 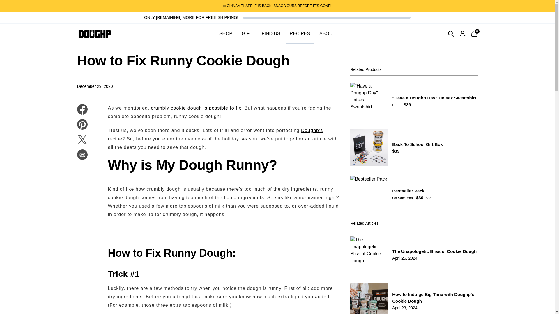 What do you see at coordinates (277, 34) in the screenshot?
I see `ABOUT` at bounding box center [277, 34].